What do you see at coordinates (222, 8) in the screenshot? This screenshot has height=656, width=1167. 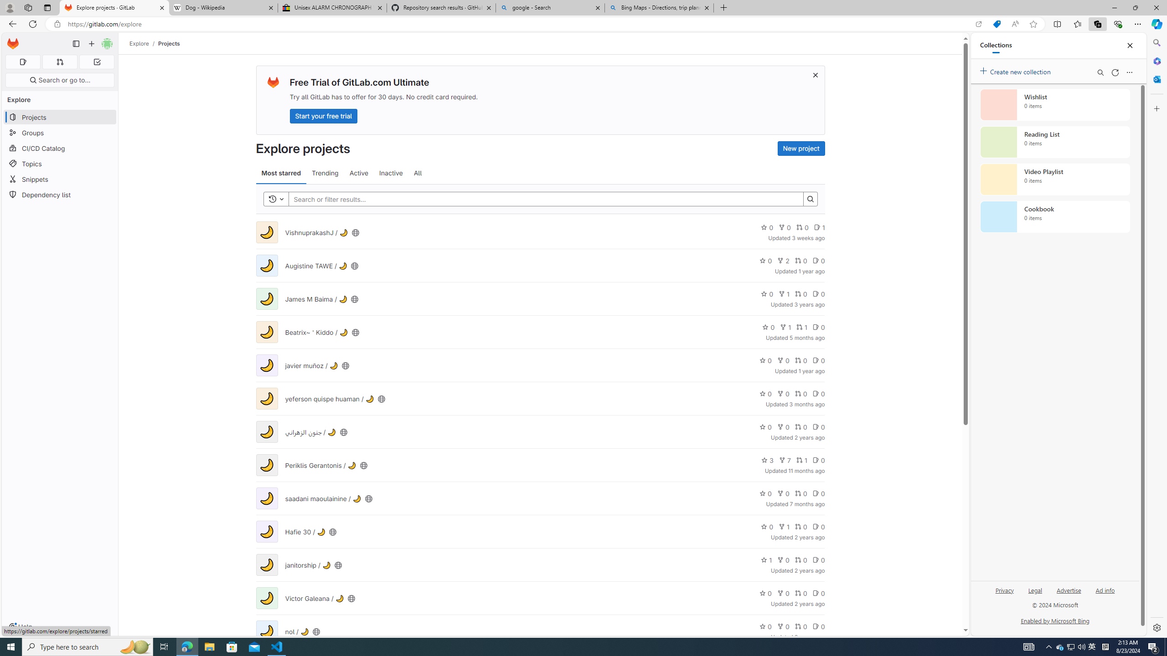 I see `Dog - Wikipedia` at bounding box center [222, 8].